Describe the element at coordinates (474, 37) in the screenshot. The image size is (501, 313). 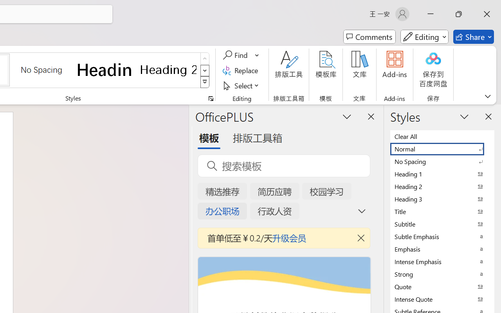
I see `Share` at that location.